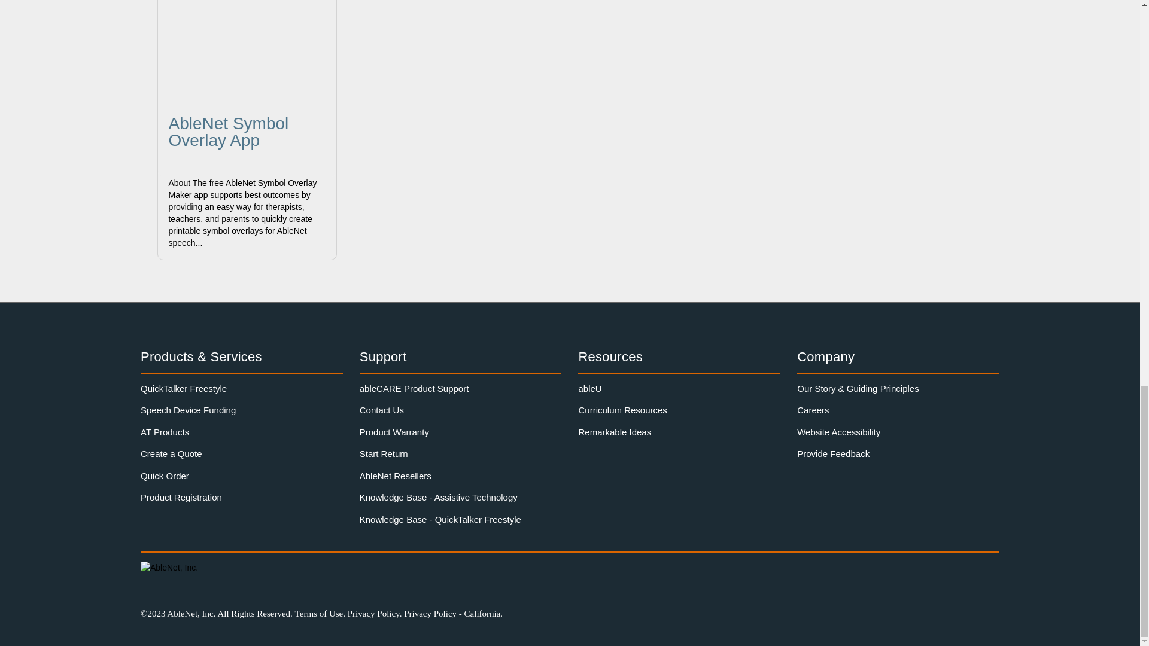  What do you see at coordinates (247, 52) in the screenshot?
I see `Symbol Overlay Maker home screen` at bounding box center [247, 52].